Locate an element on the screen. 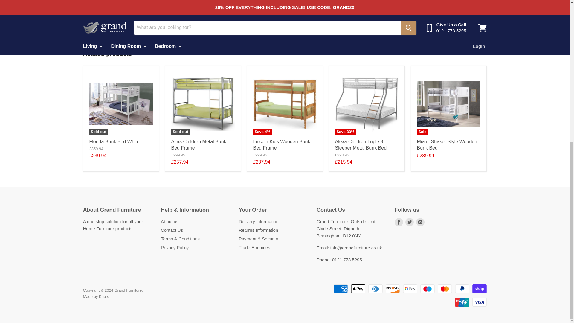 The height and width of the screenshot is (323, 574). Facebook is located at coordinates (399, 222).